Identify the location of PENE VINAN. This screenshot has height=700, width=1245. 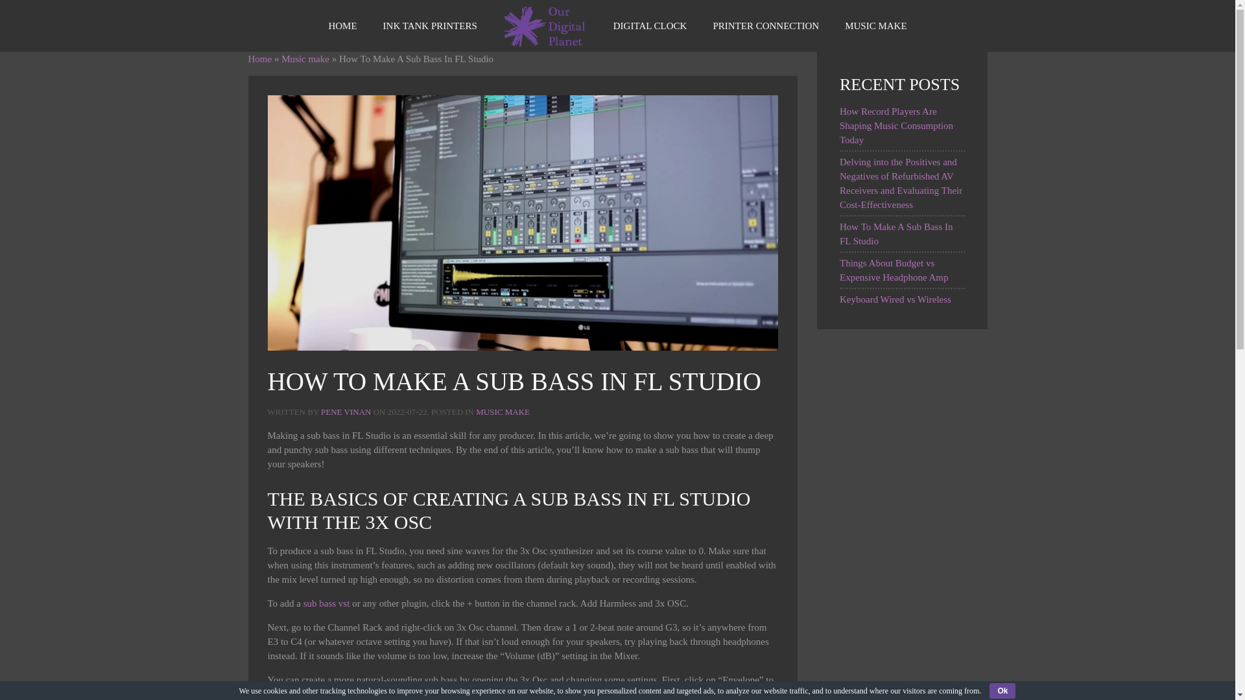
(346, 411).